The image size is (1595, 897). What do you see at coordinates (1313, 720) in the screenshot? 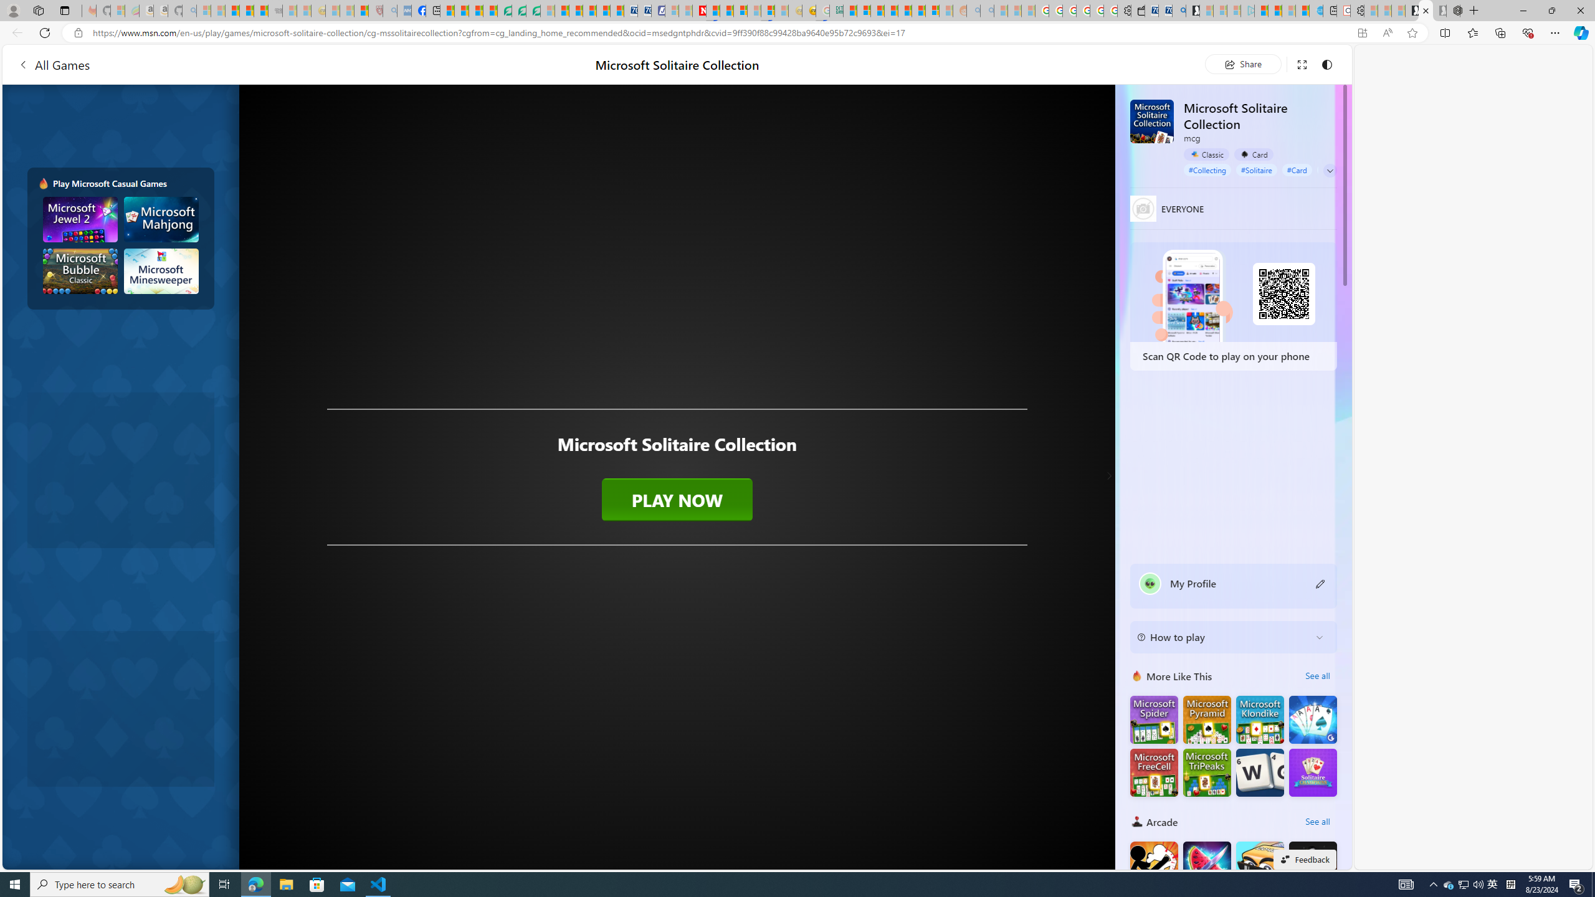
I see `Solitaire Gold` at bounding box center [1313, 720].